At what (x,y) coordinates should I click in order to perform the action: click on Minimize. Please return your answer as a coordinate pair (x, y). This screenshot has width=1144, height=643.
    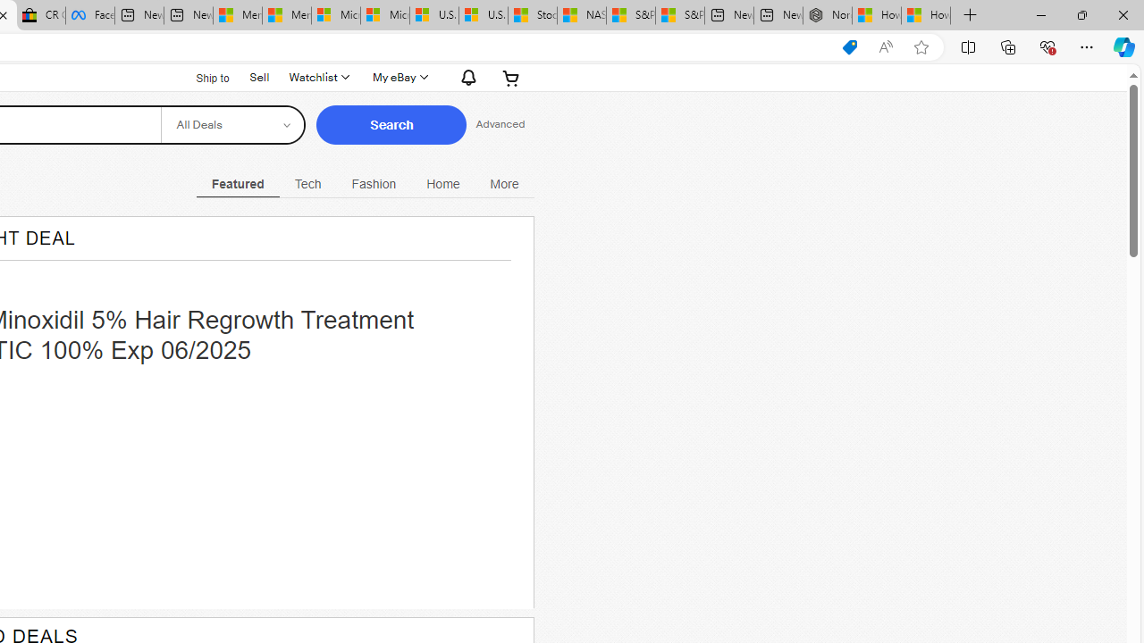
    Looking at the image, I should click on (1040, 14).